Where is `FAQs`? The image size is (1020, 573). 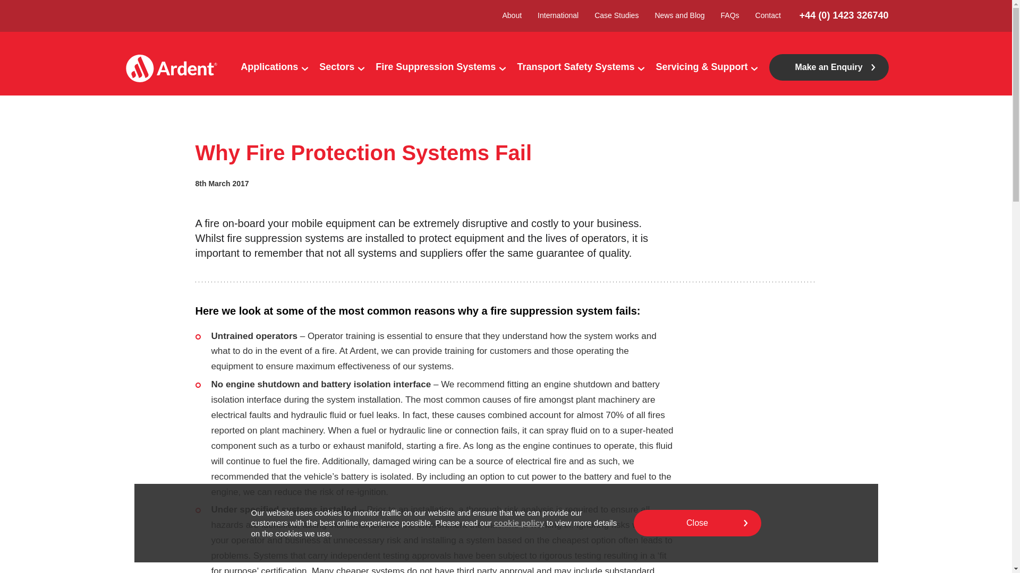
FAQs is located at coordinates (730, 16).